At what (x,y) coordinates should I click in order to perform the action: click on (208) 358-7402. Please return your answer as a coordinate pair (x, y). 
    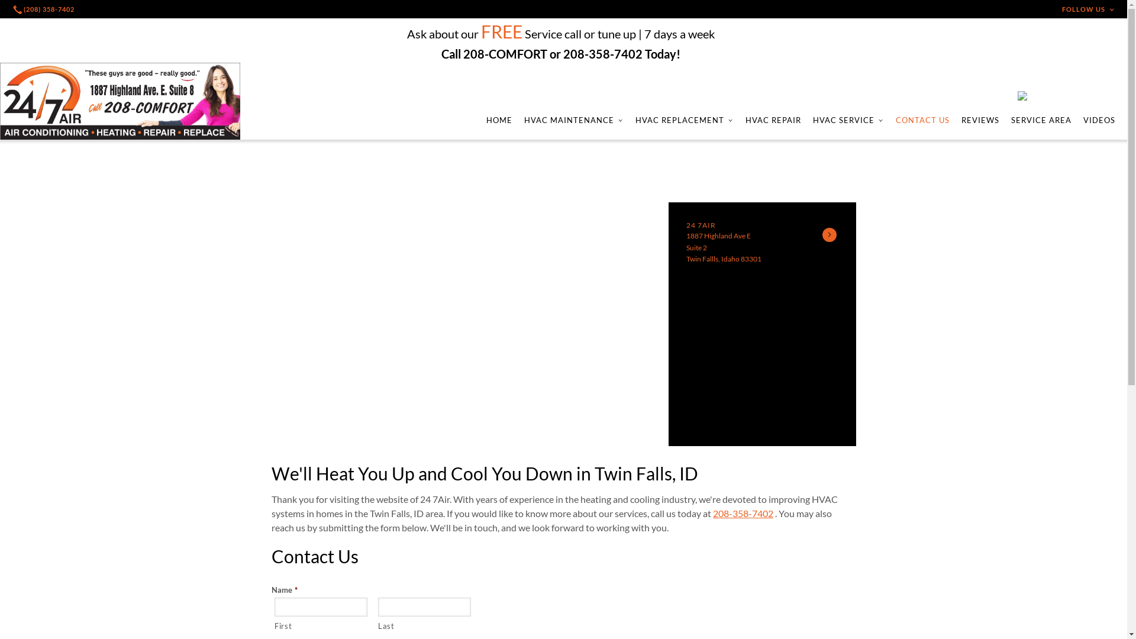
    Looking at the image, I should click on (45, 9).